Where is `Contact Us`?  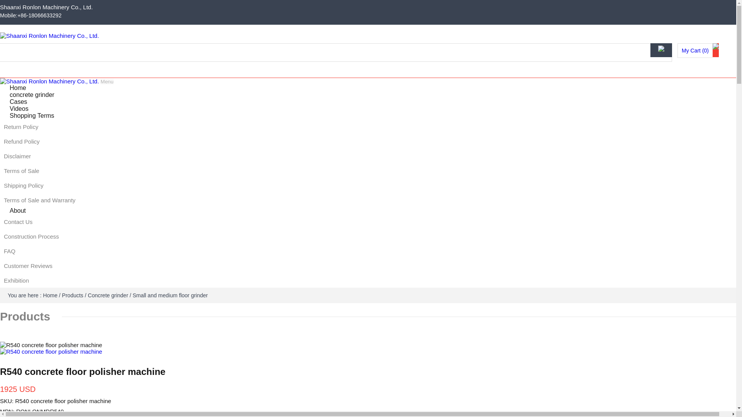 Contact Us is located at coordinates (368, 222).